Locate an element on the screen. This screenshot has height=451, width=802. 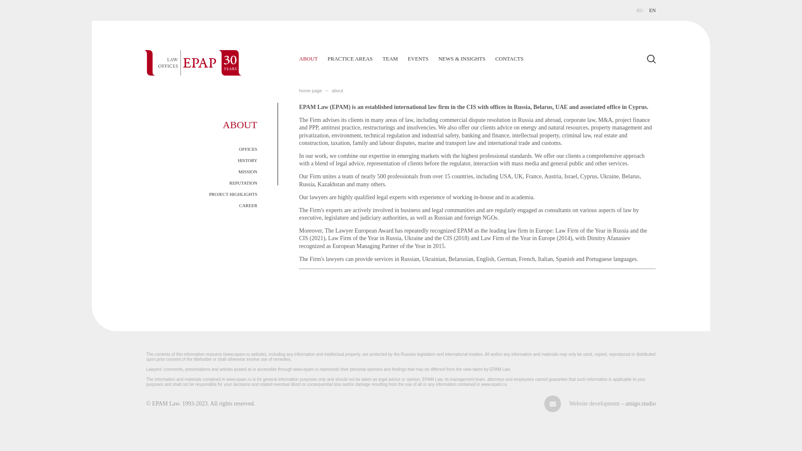
HISTORY is located at coordinates (247, 160).